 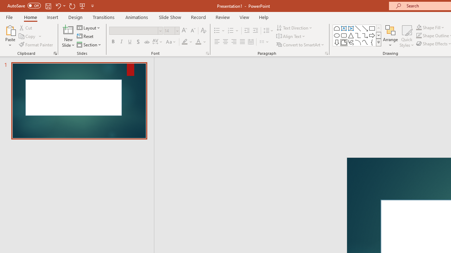 What do you see at coordinates (193, 31) in the screenshot?
I see `Decrease Font Size` at bounding box center [193, 31].